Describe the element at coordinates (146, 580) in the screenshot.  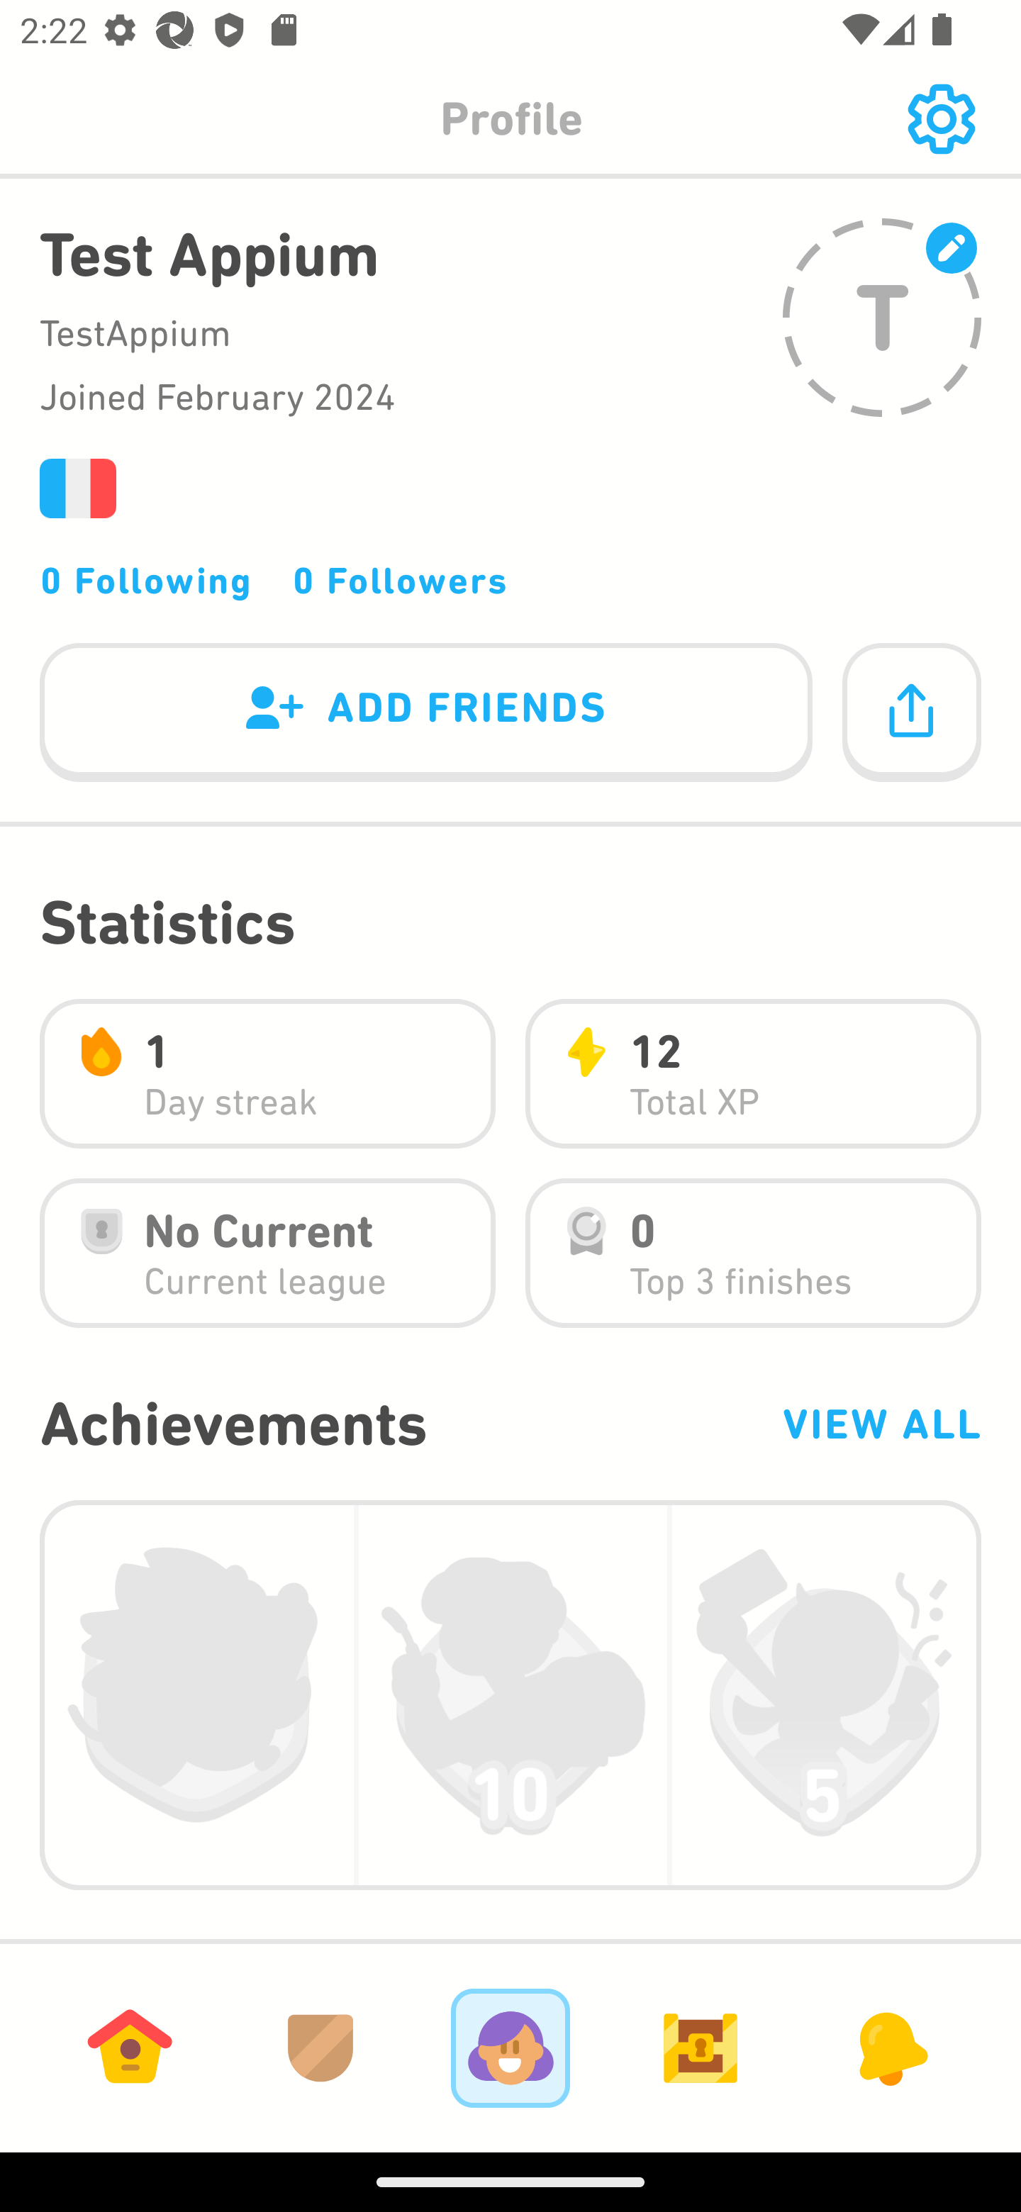
I see `0 Following` at that location.